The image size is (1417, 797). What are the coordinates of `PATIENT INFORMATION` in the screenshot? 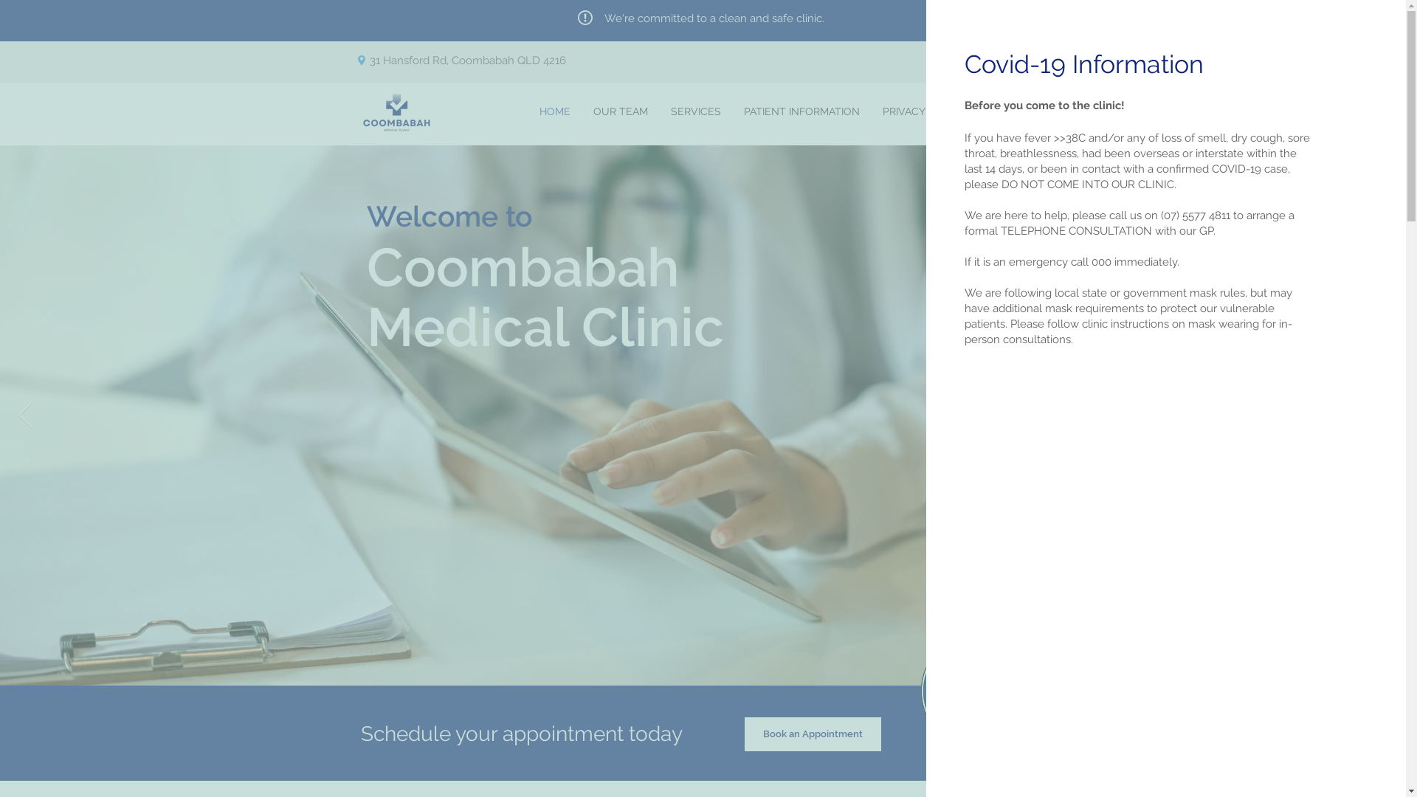 It's located at (801, 112).